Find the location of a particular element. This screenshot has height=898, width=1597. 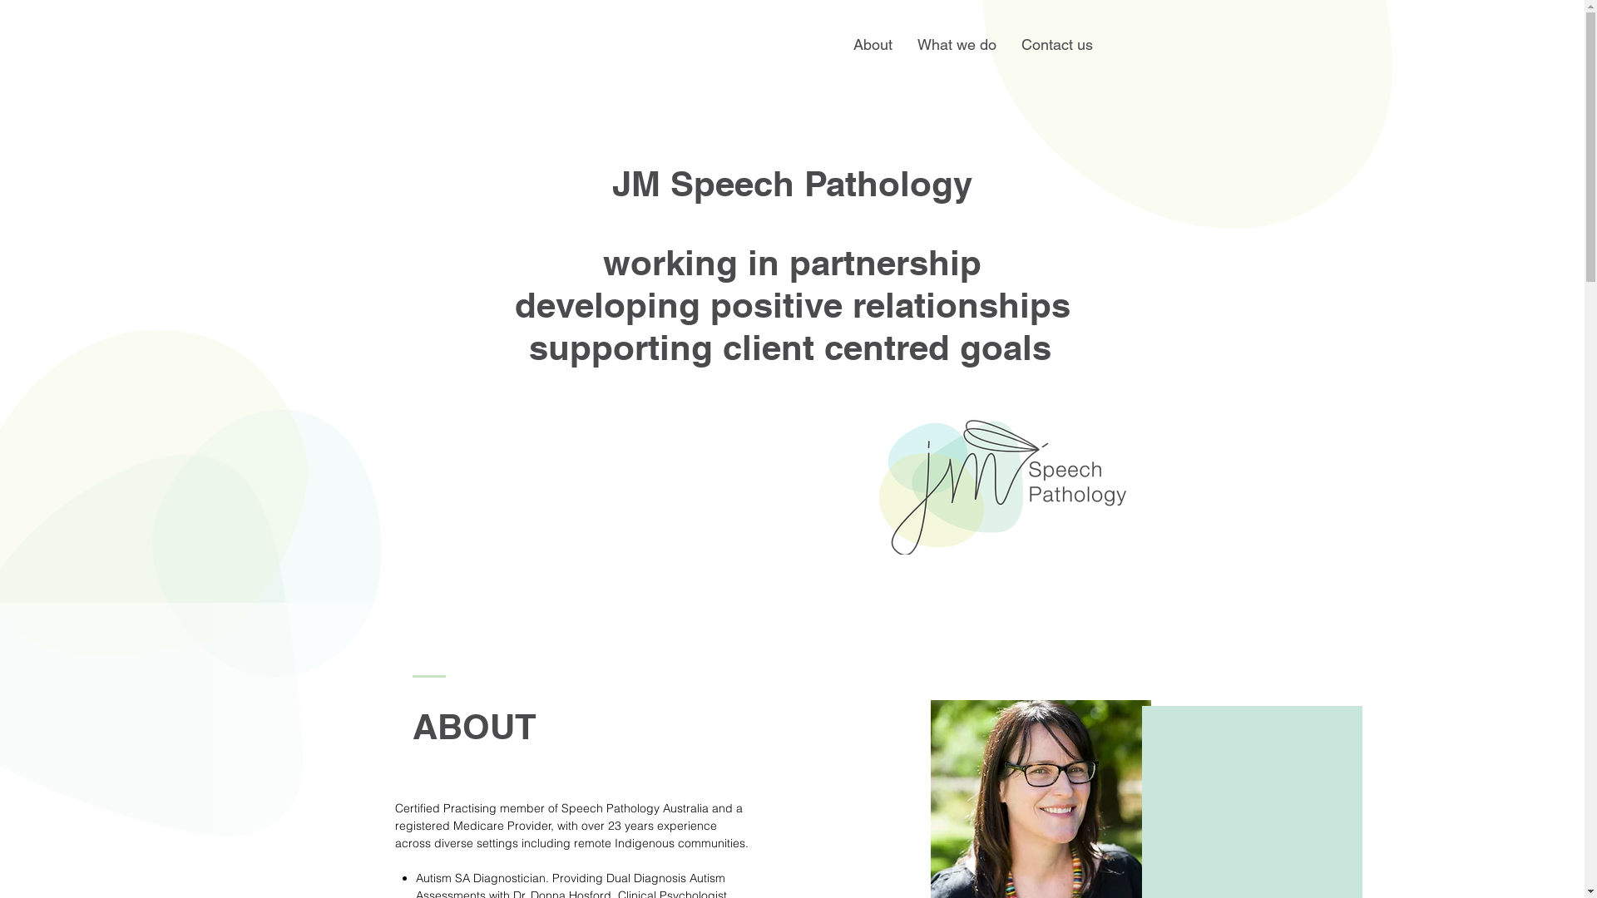

About is located at coordinates (872, 45).